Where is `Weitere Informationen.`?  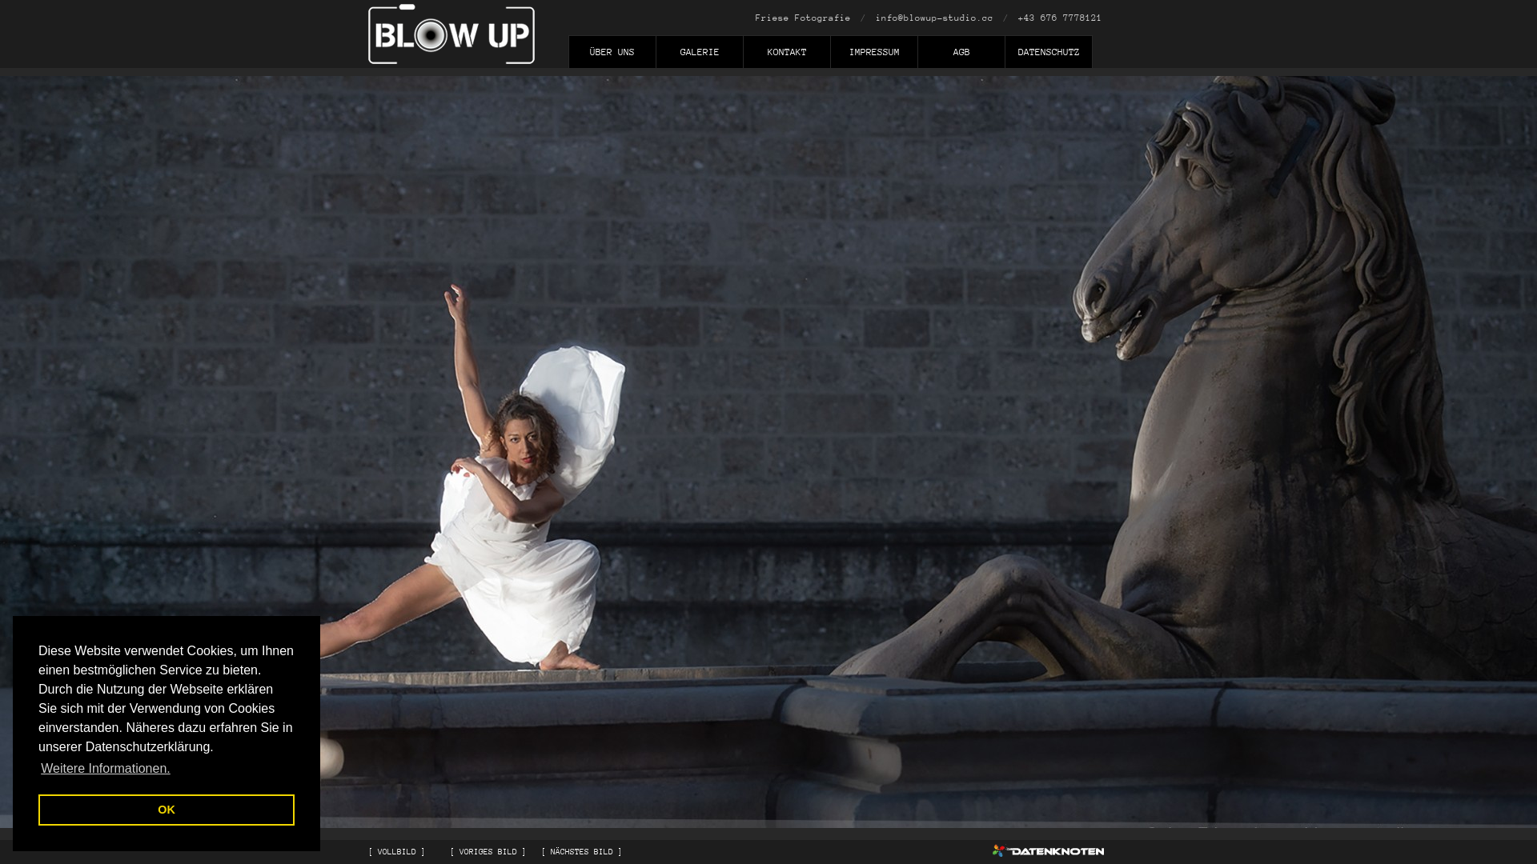 Weitere Informationen. is located at coordinates (106, 769).